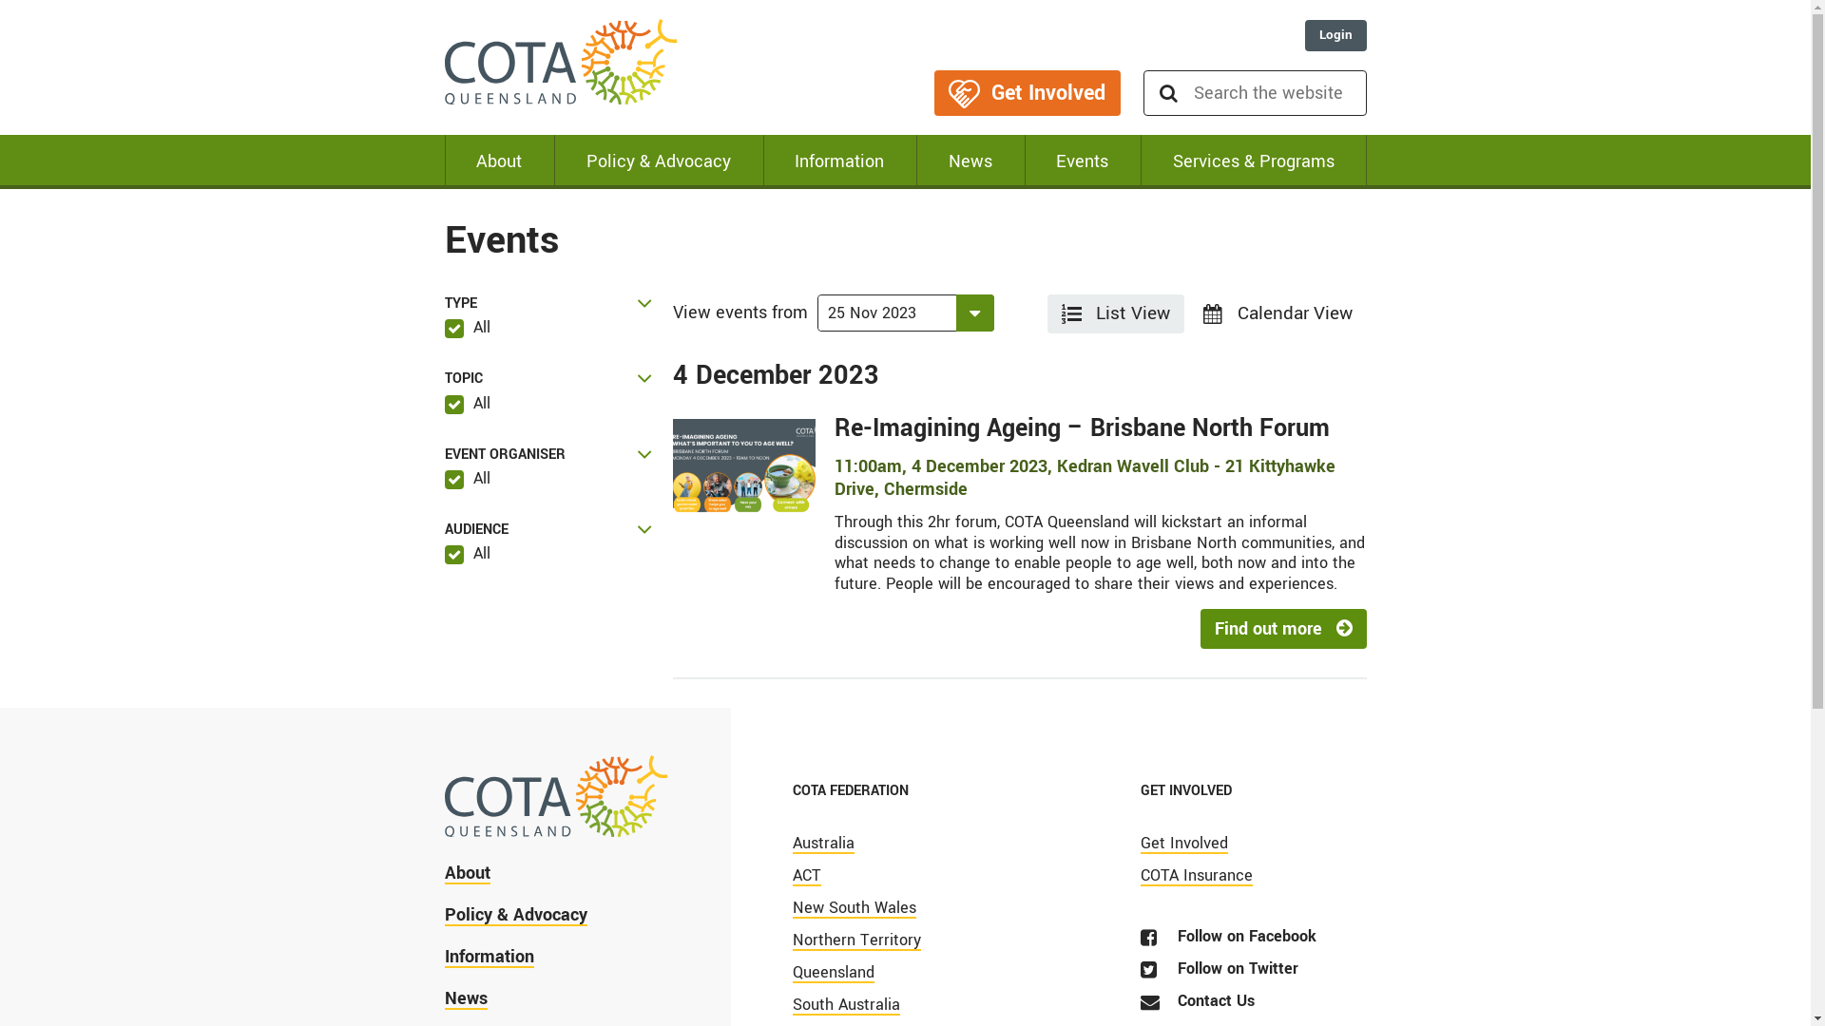 This screenshot has width=1825, height=1026. What do you see at coordinates (807, 878) in the screenshot?
I see `ACT` at bounding box center [807, 878].